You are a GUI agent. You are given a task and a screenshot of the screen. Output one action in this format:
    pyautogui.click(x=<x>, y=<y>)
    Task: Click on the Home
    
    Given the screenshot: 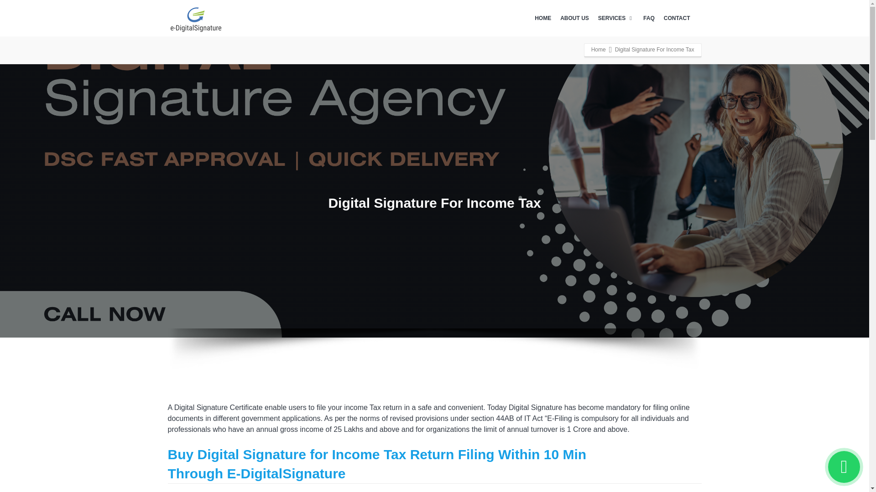 What is the action you would take?
    pyautogui.click(x=599, y=49)
    